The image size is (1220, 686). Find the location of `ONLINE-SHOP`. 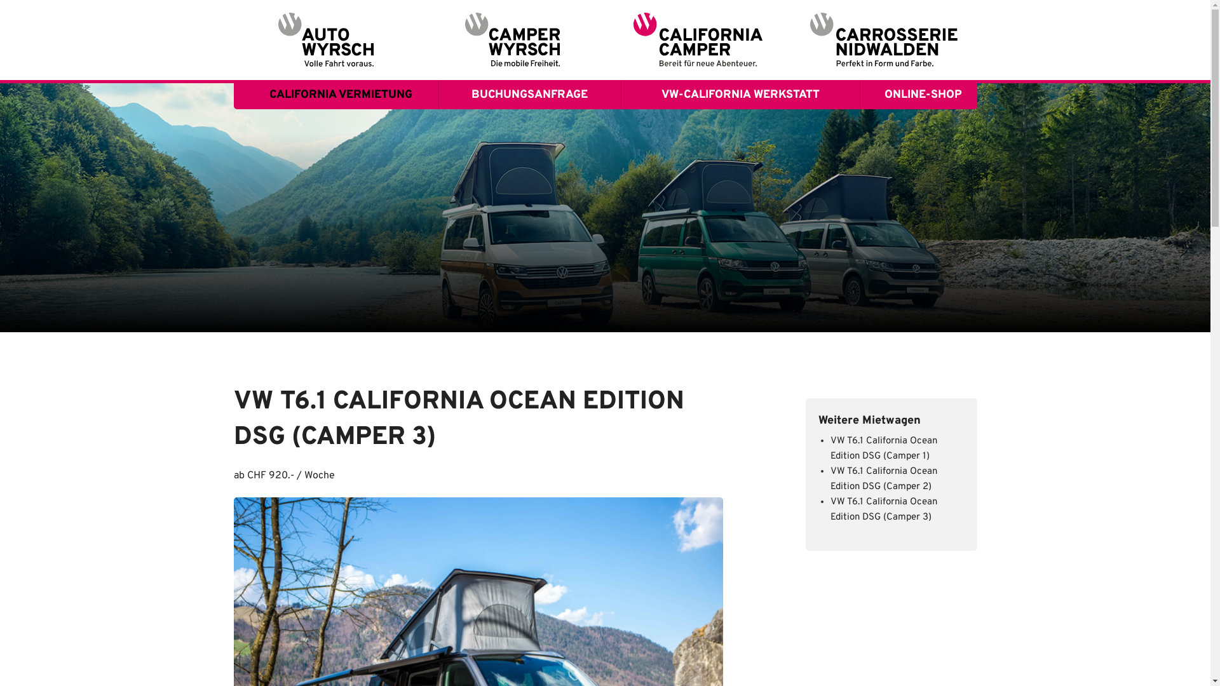

ONLINE-SHOP is located at coordinates (919, 95).